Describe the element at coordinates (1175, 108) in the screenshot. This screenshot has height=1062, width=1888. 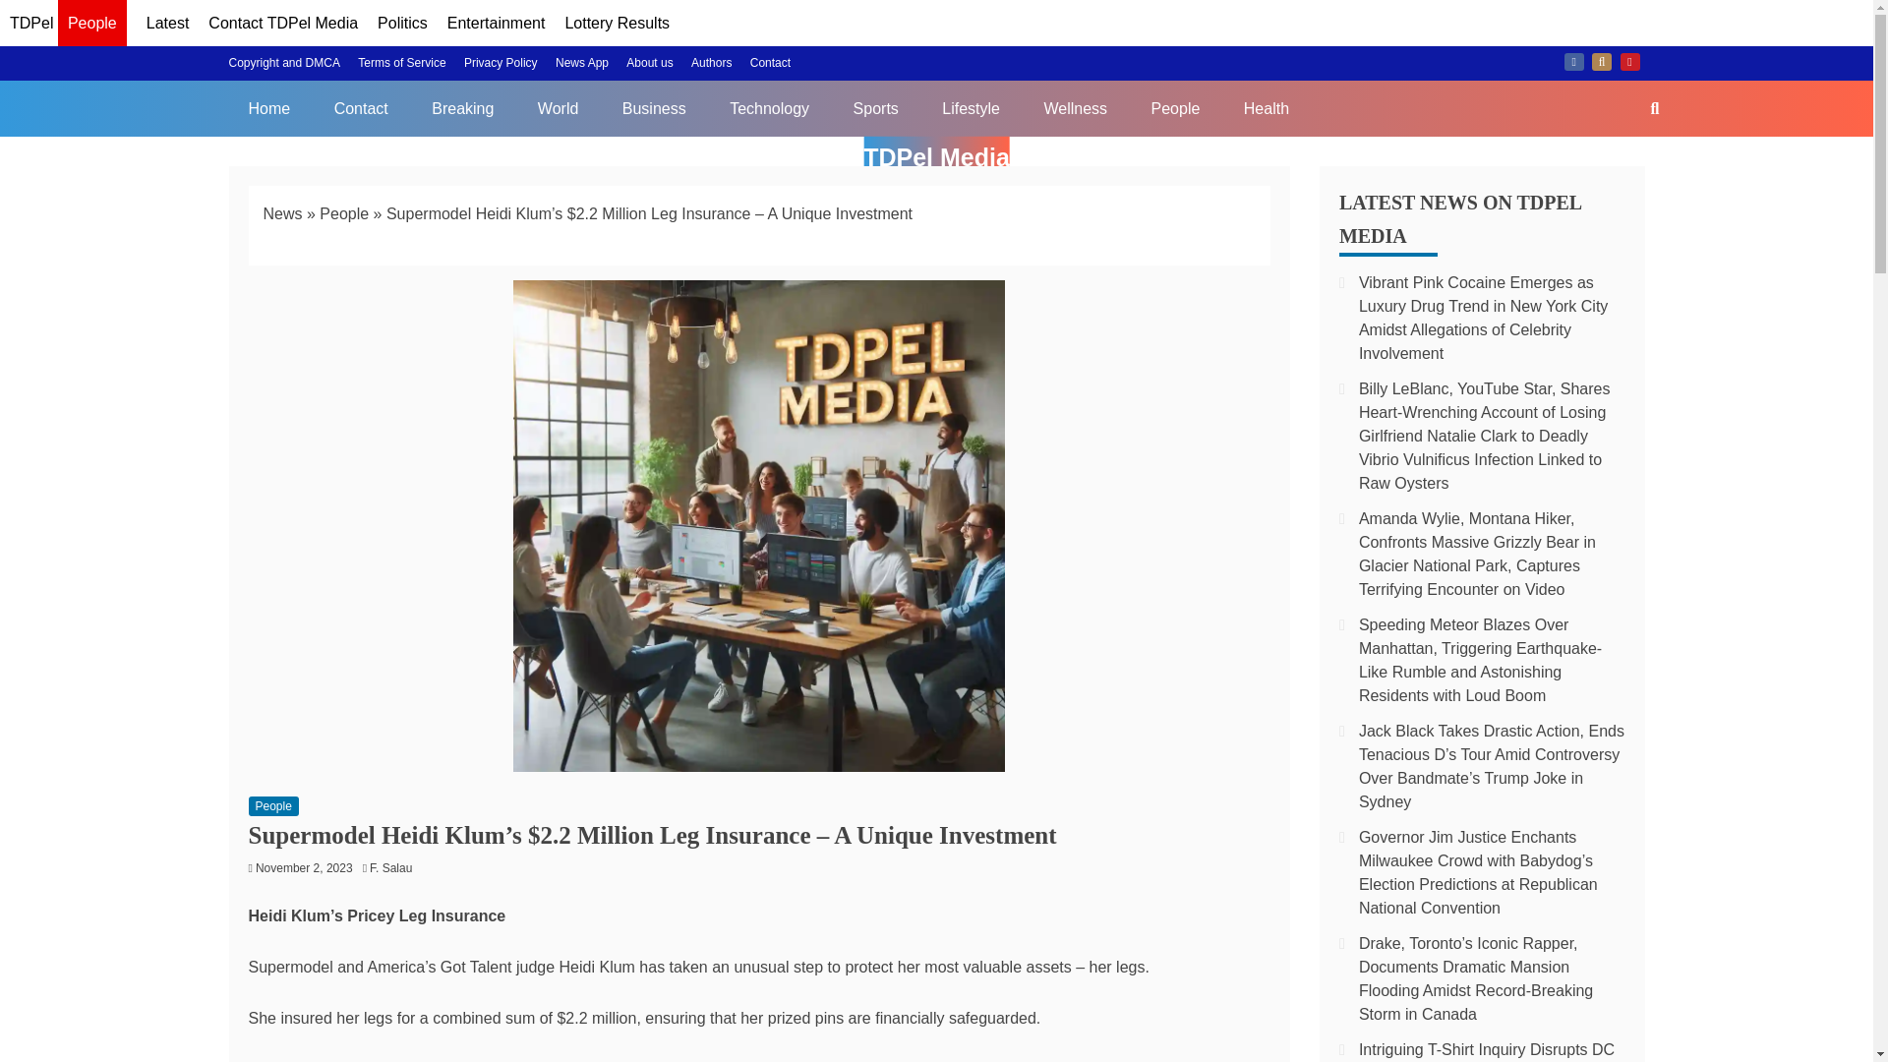
I see `People` at that location.